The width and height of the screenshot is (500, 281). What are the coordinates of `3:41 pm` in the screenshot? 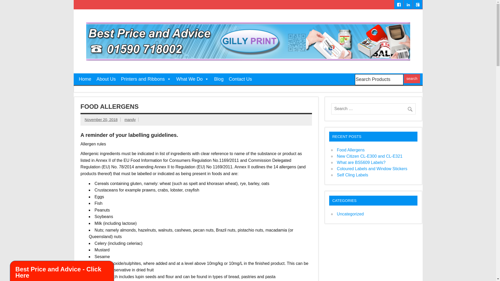 It's located at (101, 120).